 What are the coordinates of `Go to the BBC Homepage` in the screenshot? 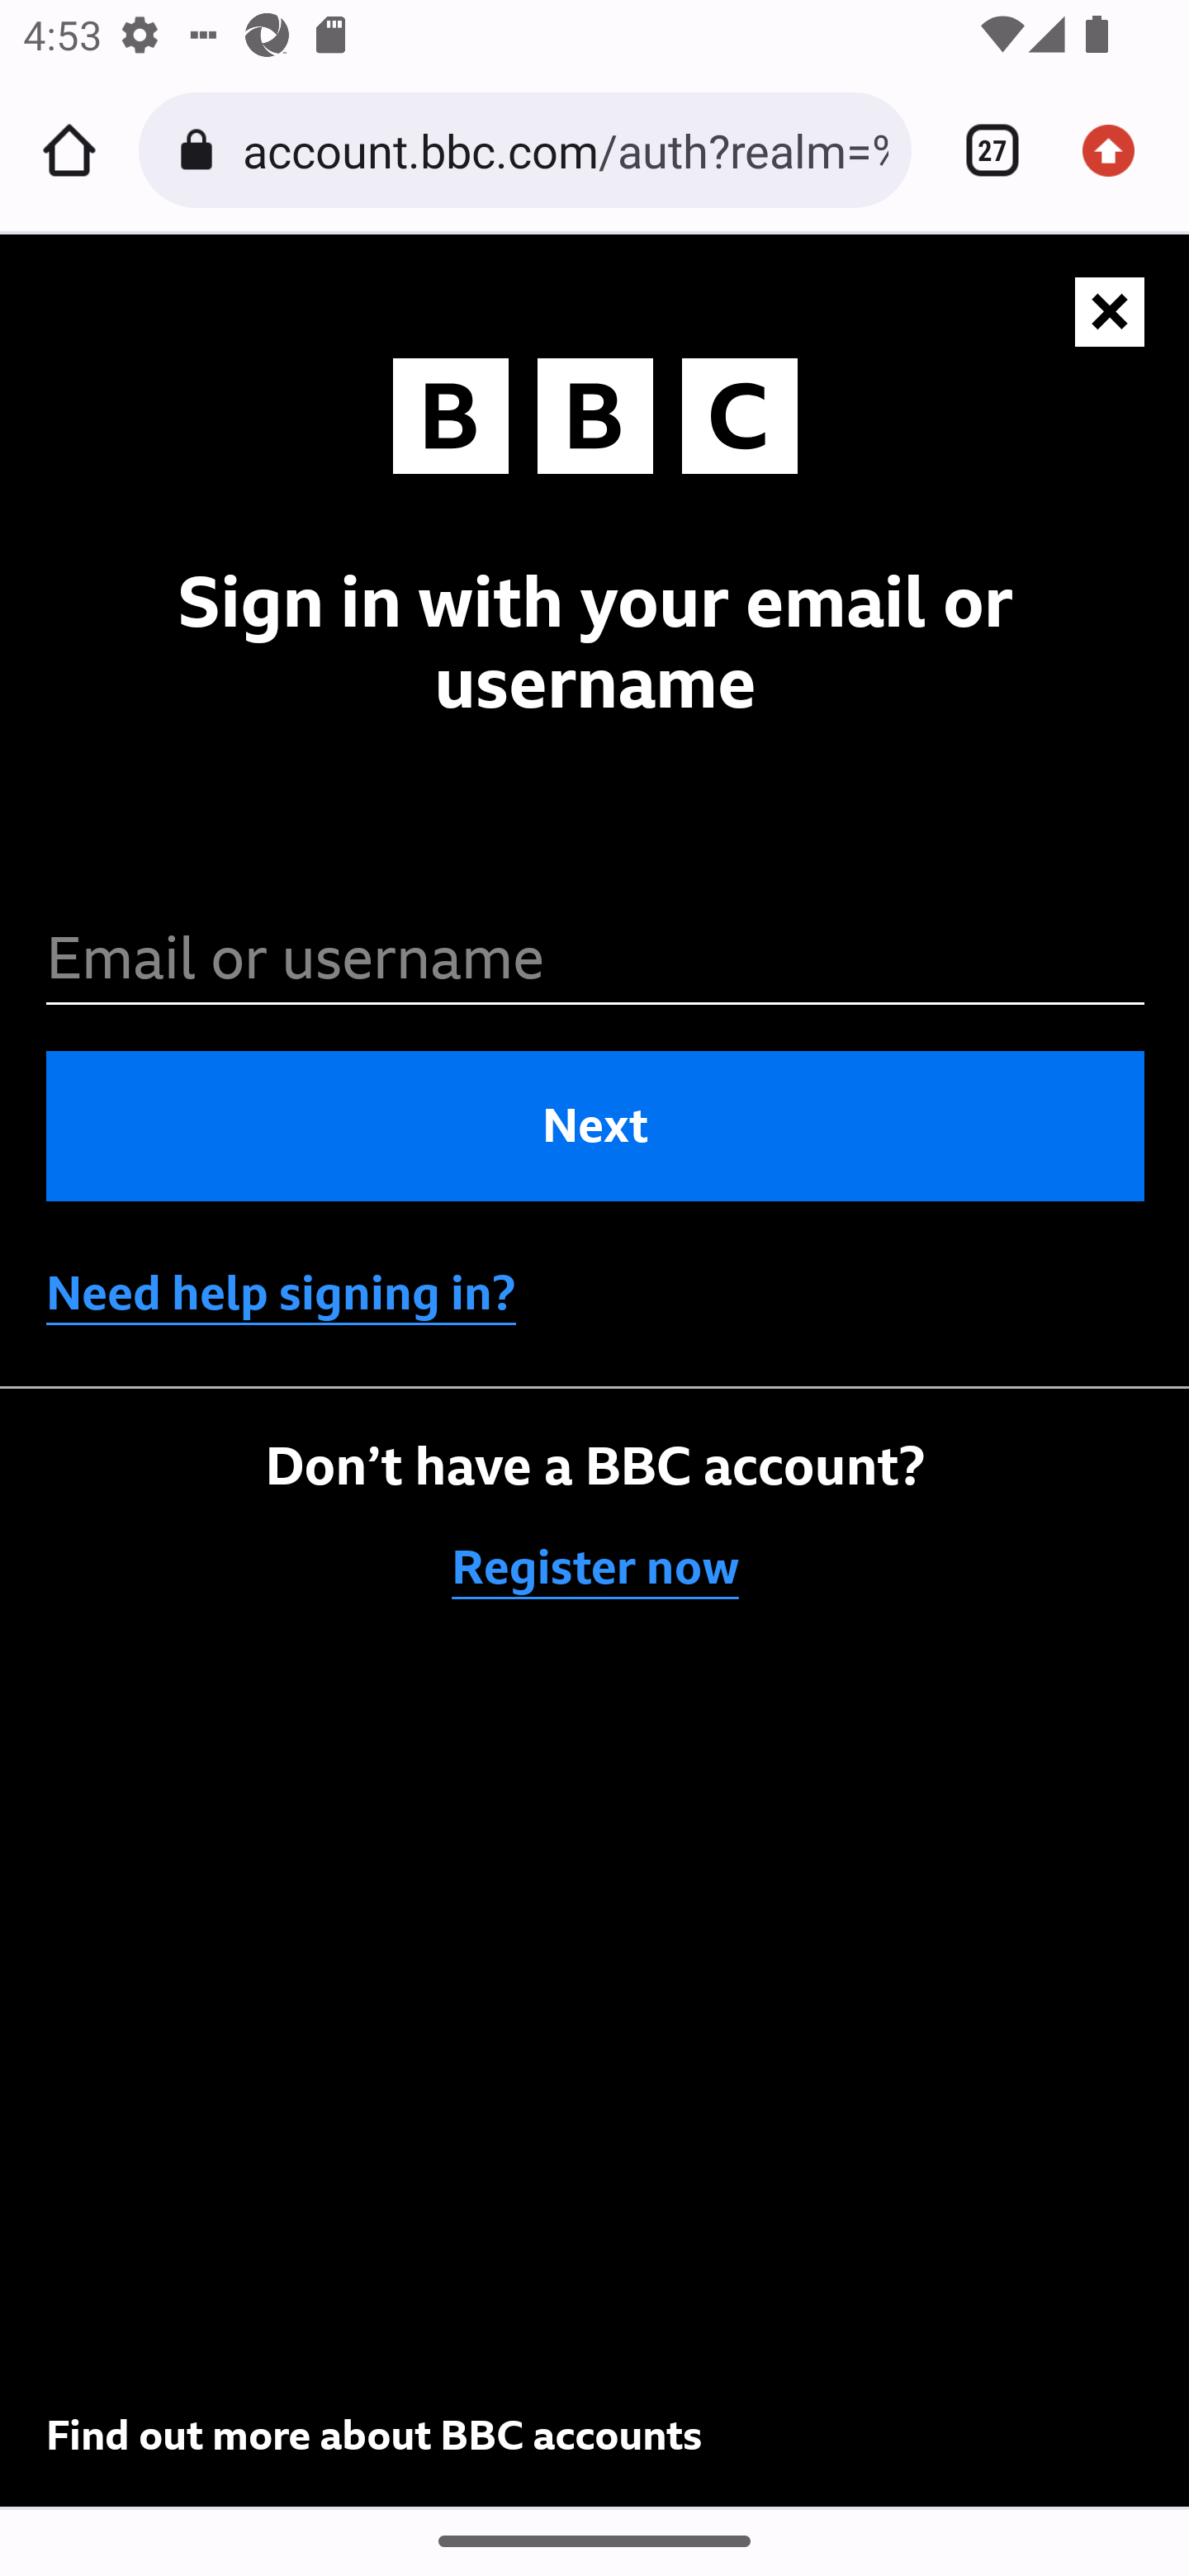 It's located at (595, 421).